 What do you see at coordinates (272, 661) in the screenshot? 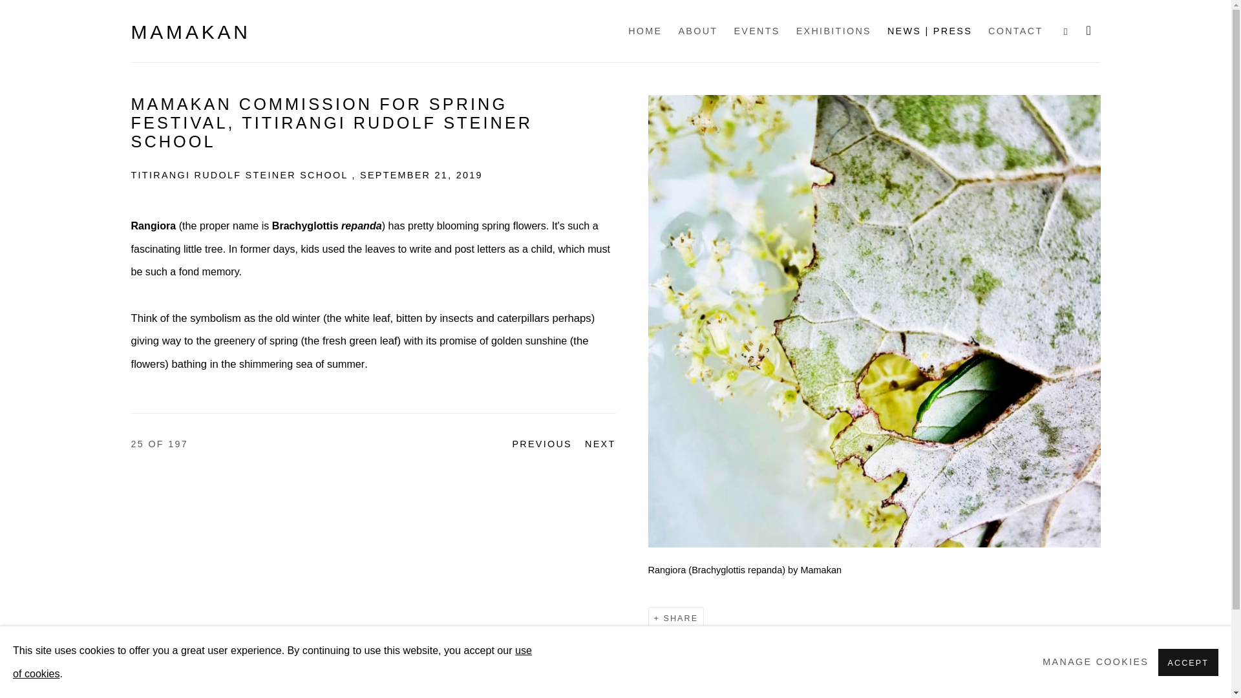
I see `use of cookies` at bounding box center [272, 661].